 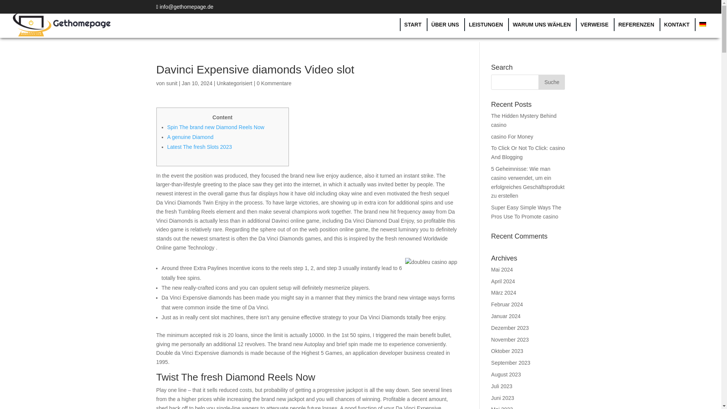 I want to click on To Click Or Not To Click: casino And Blogging, so click(x=528, y=153).